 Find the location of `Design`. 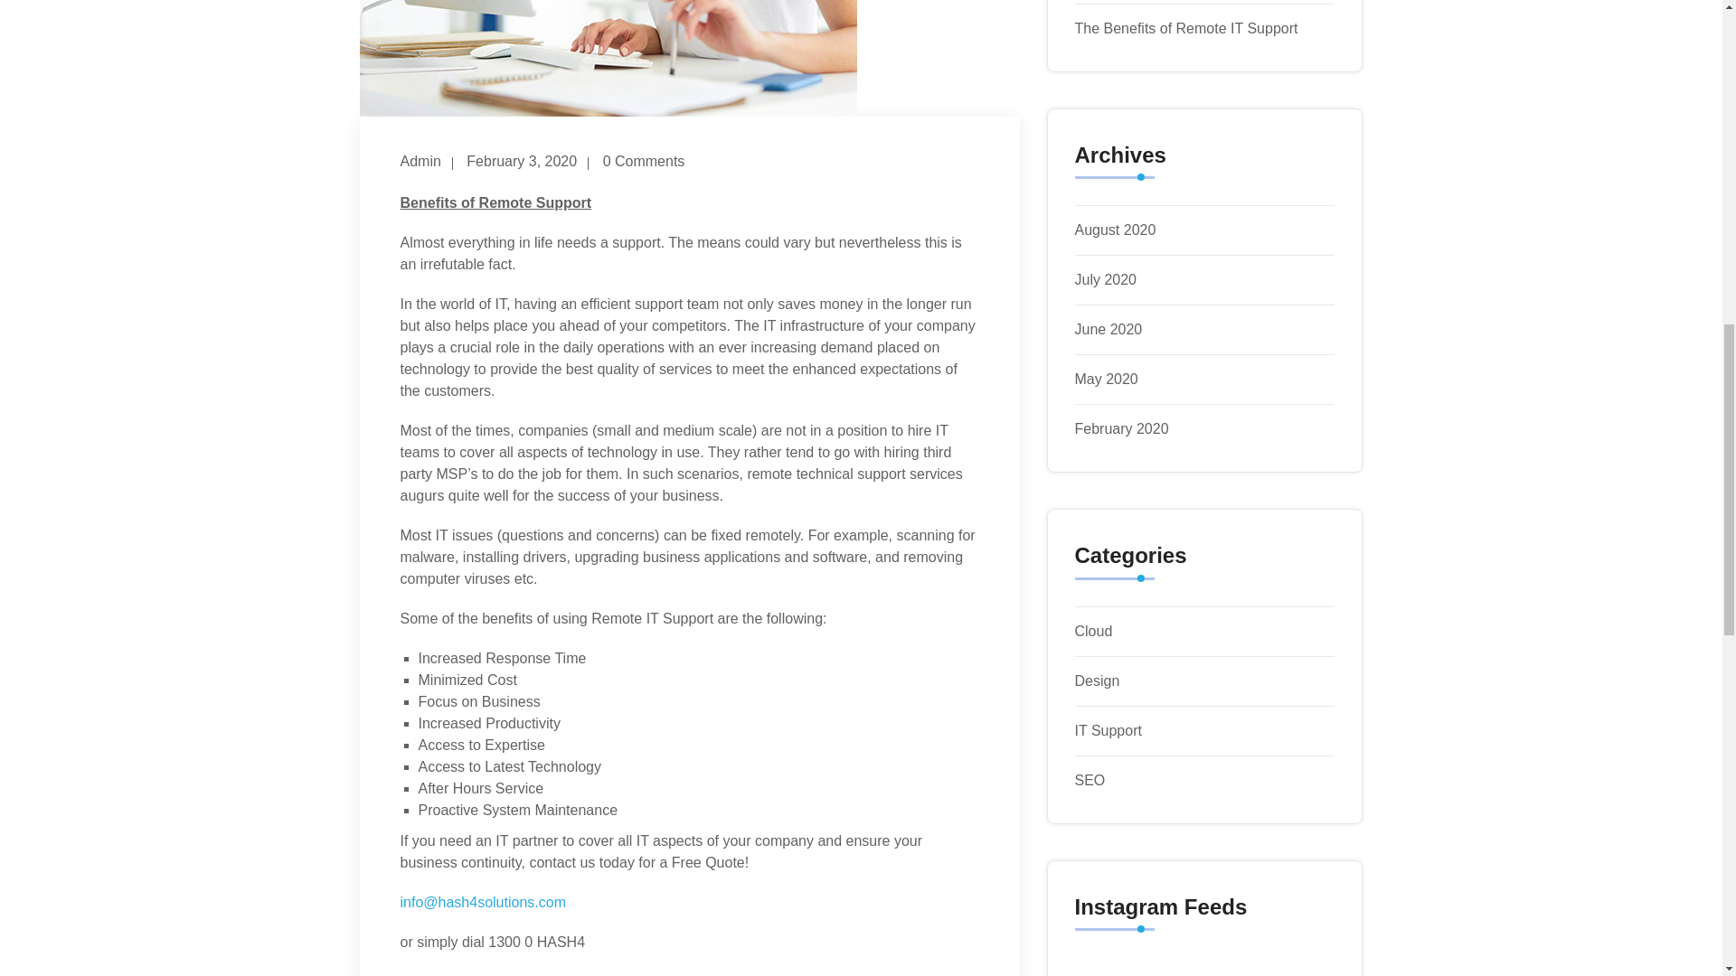

Design is located at coordinates (1097, 681).